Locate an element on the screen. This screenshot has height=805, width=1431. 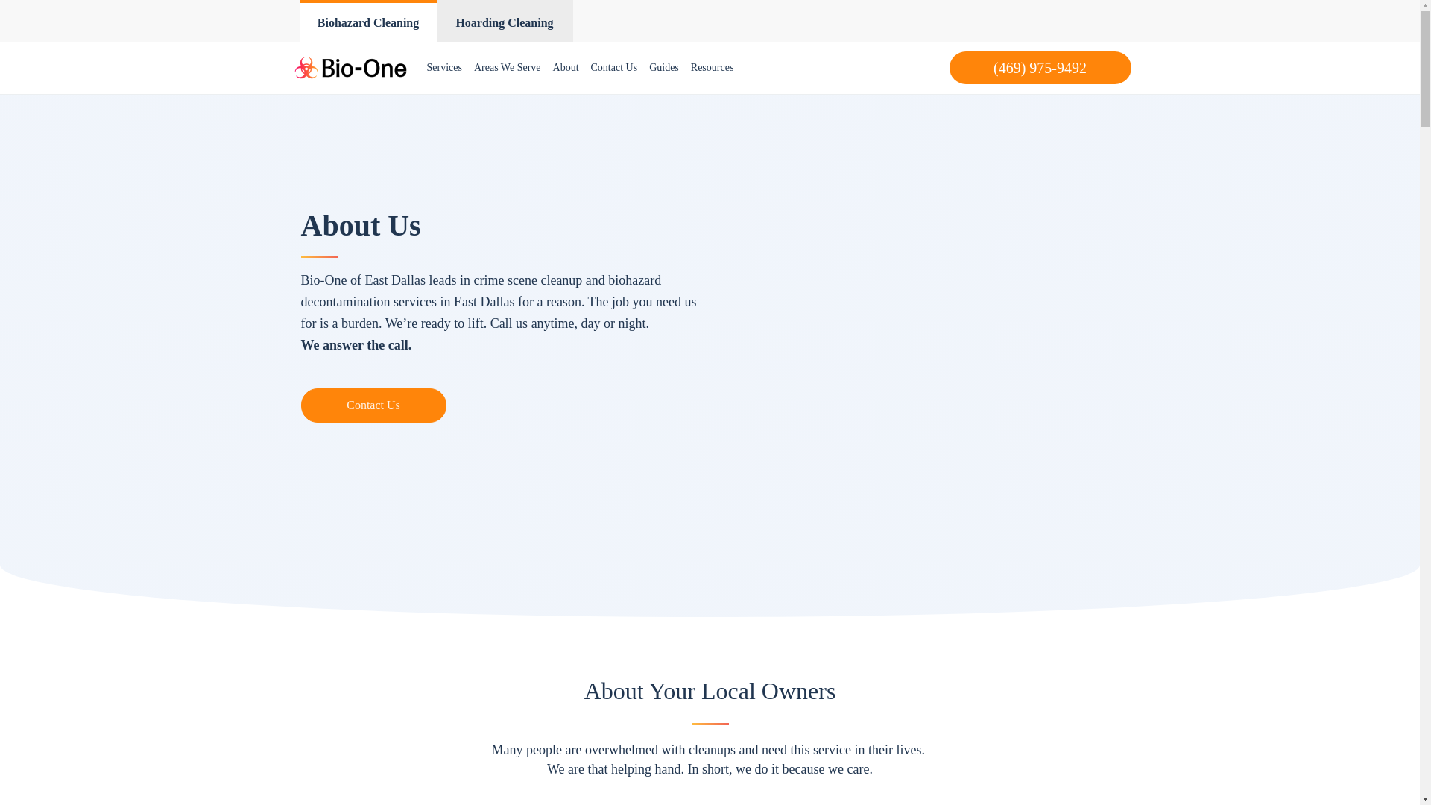
Hoarding Cleaning is located at coordinates (505, 21).